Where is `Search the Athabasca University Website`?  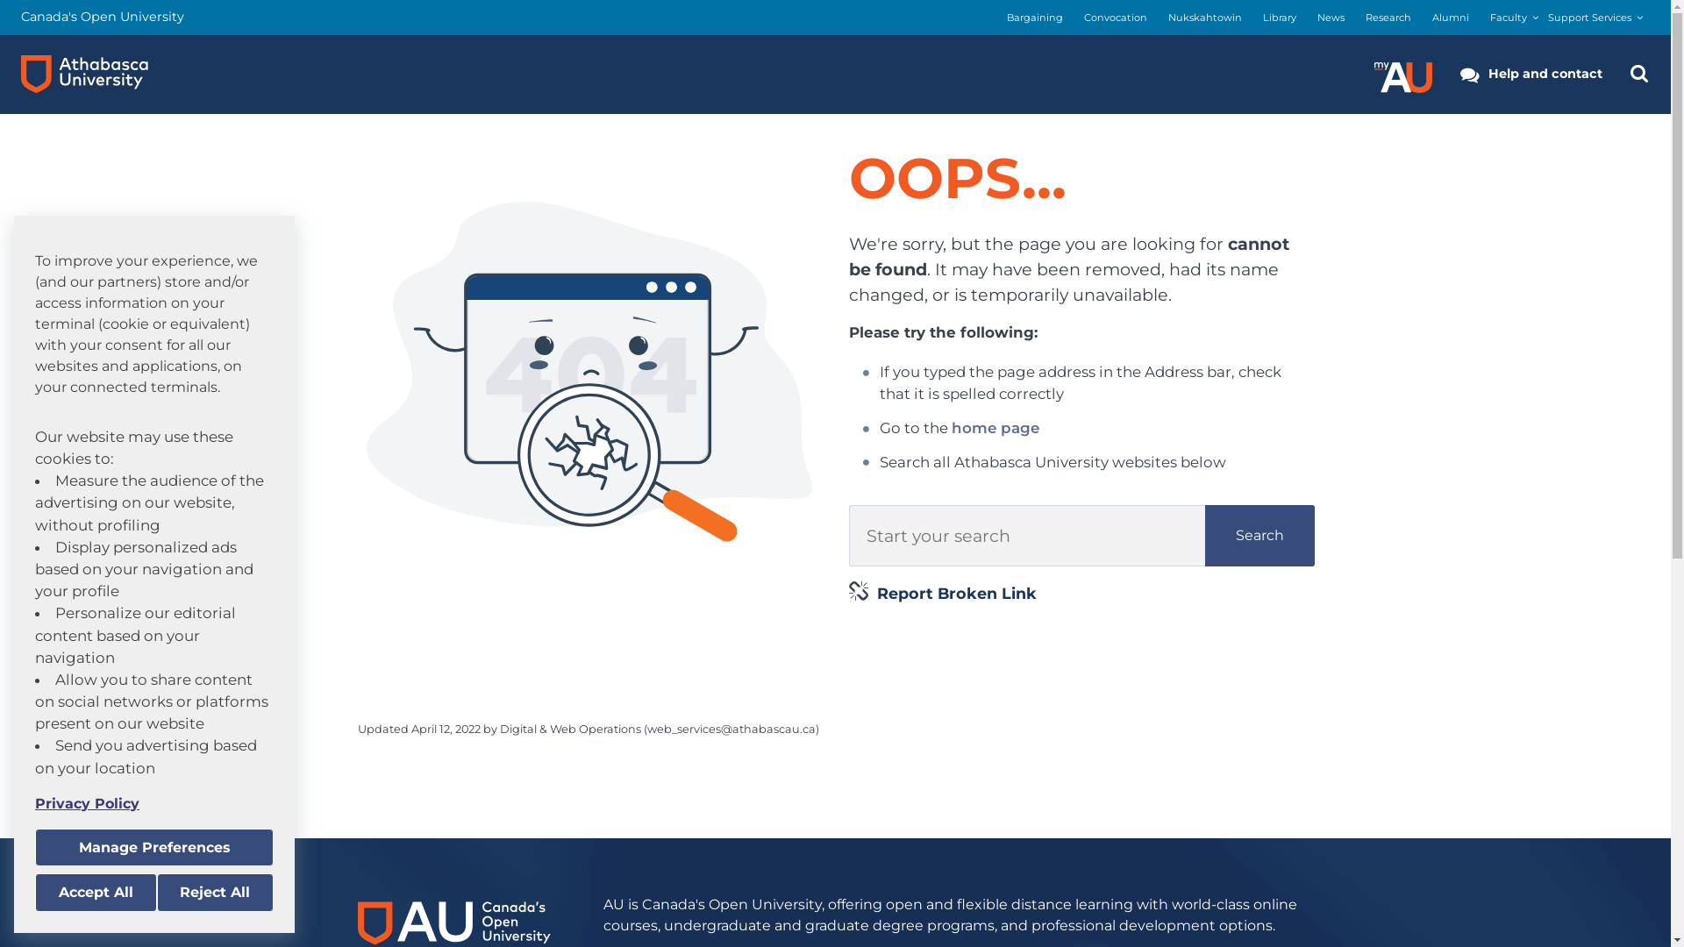 Search the Athabasca University Website is located at coordinates (1639, 75).